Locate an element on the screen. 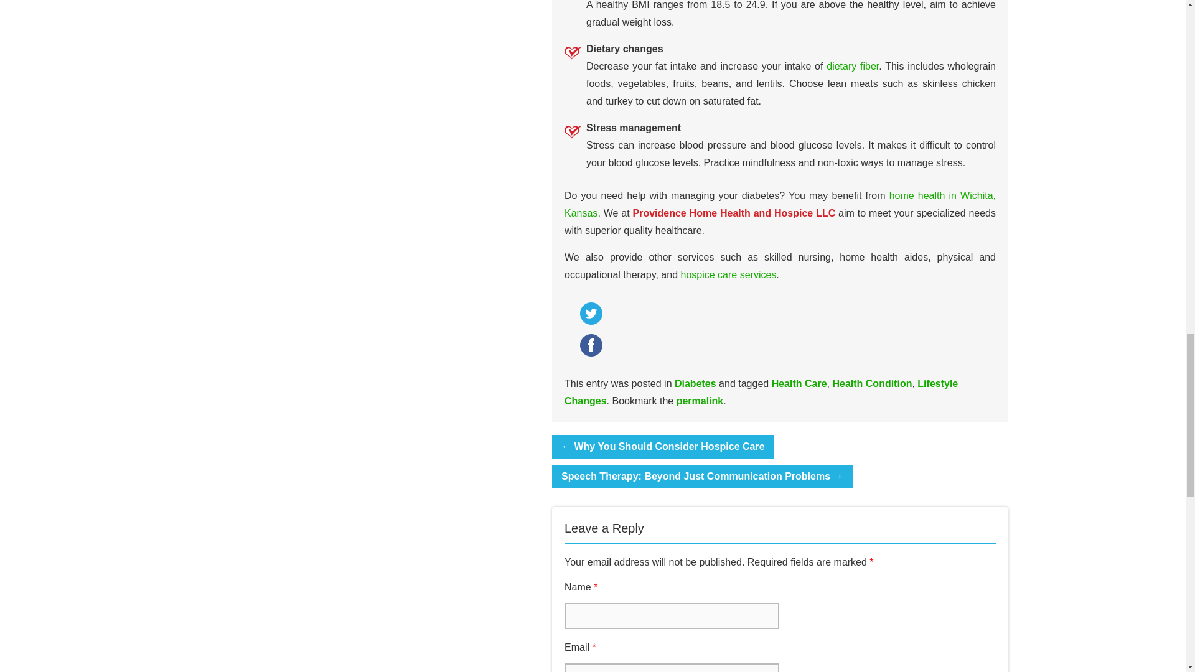 The width and height of the screenshot is (1195, 672). Permalink to Lifestyle Changes When Living With Diabetes is located at coordinates (700, 401).